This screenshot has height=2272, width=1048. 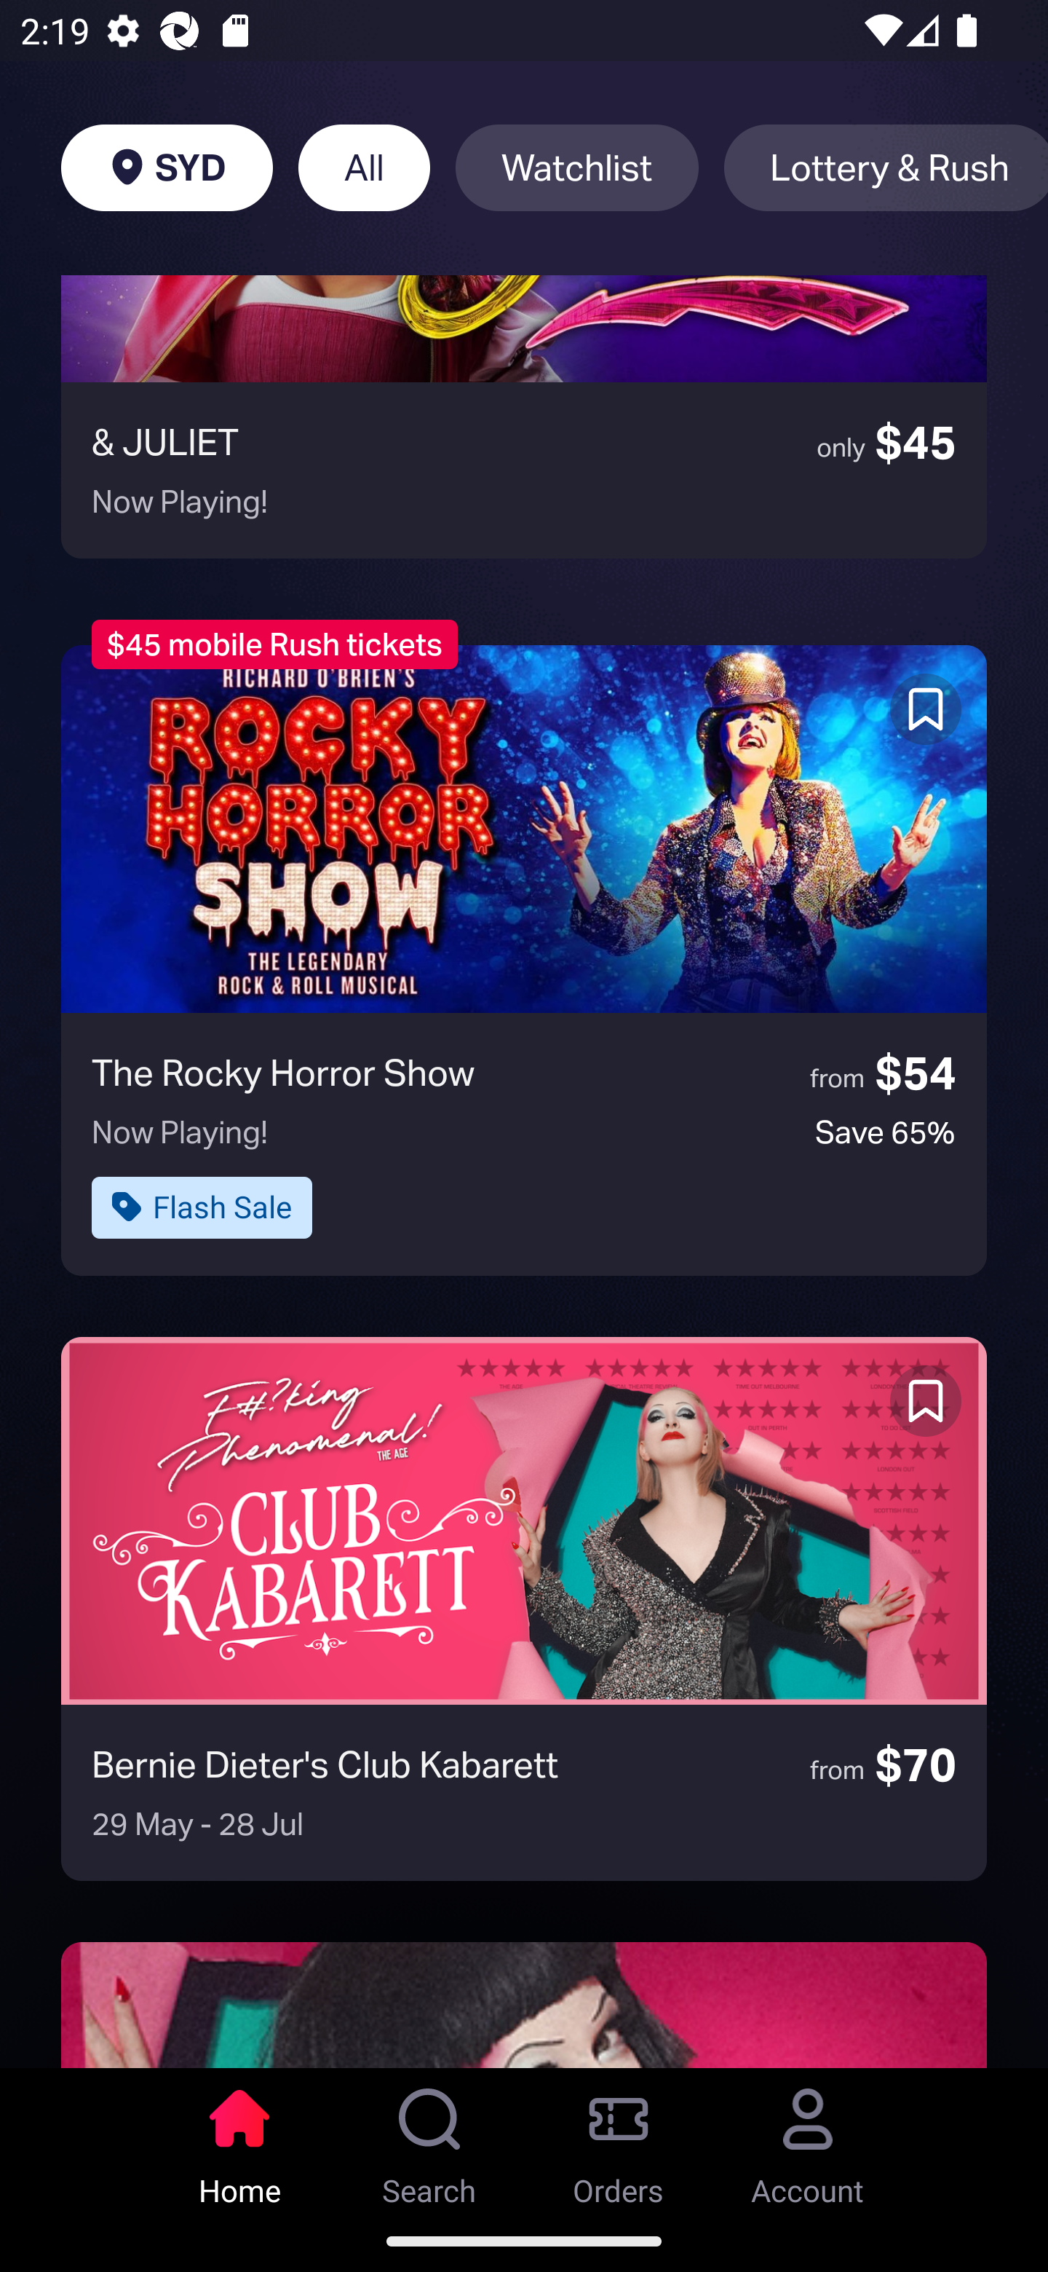 What do you see at coordinates (577, 167) in the screenshot?
I see `Watchlist` at bounding box center [577, 167].